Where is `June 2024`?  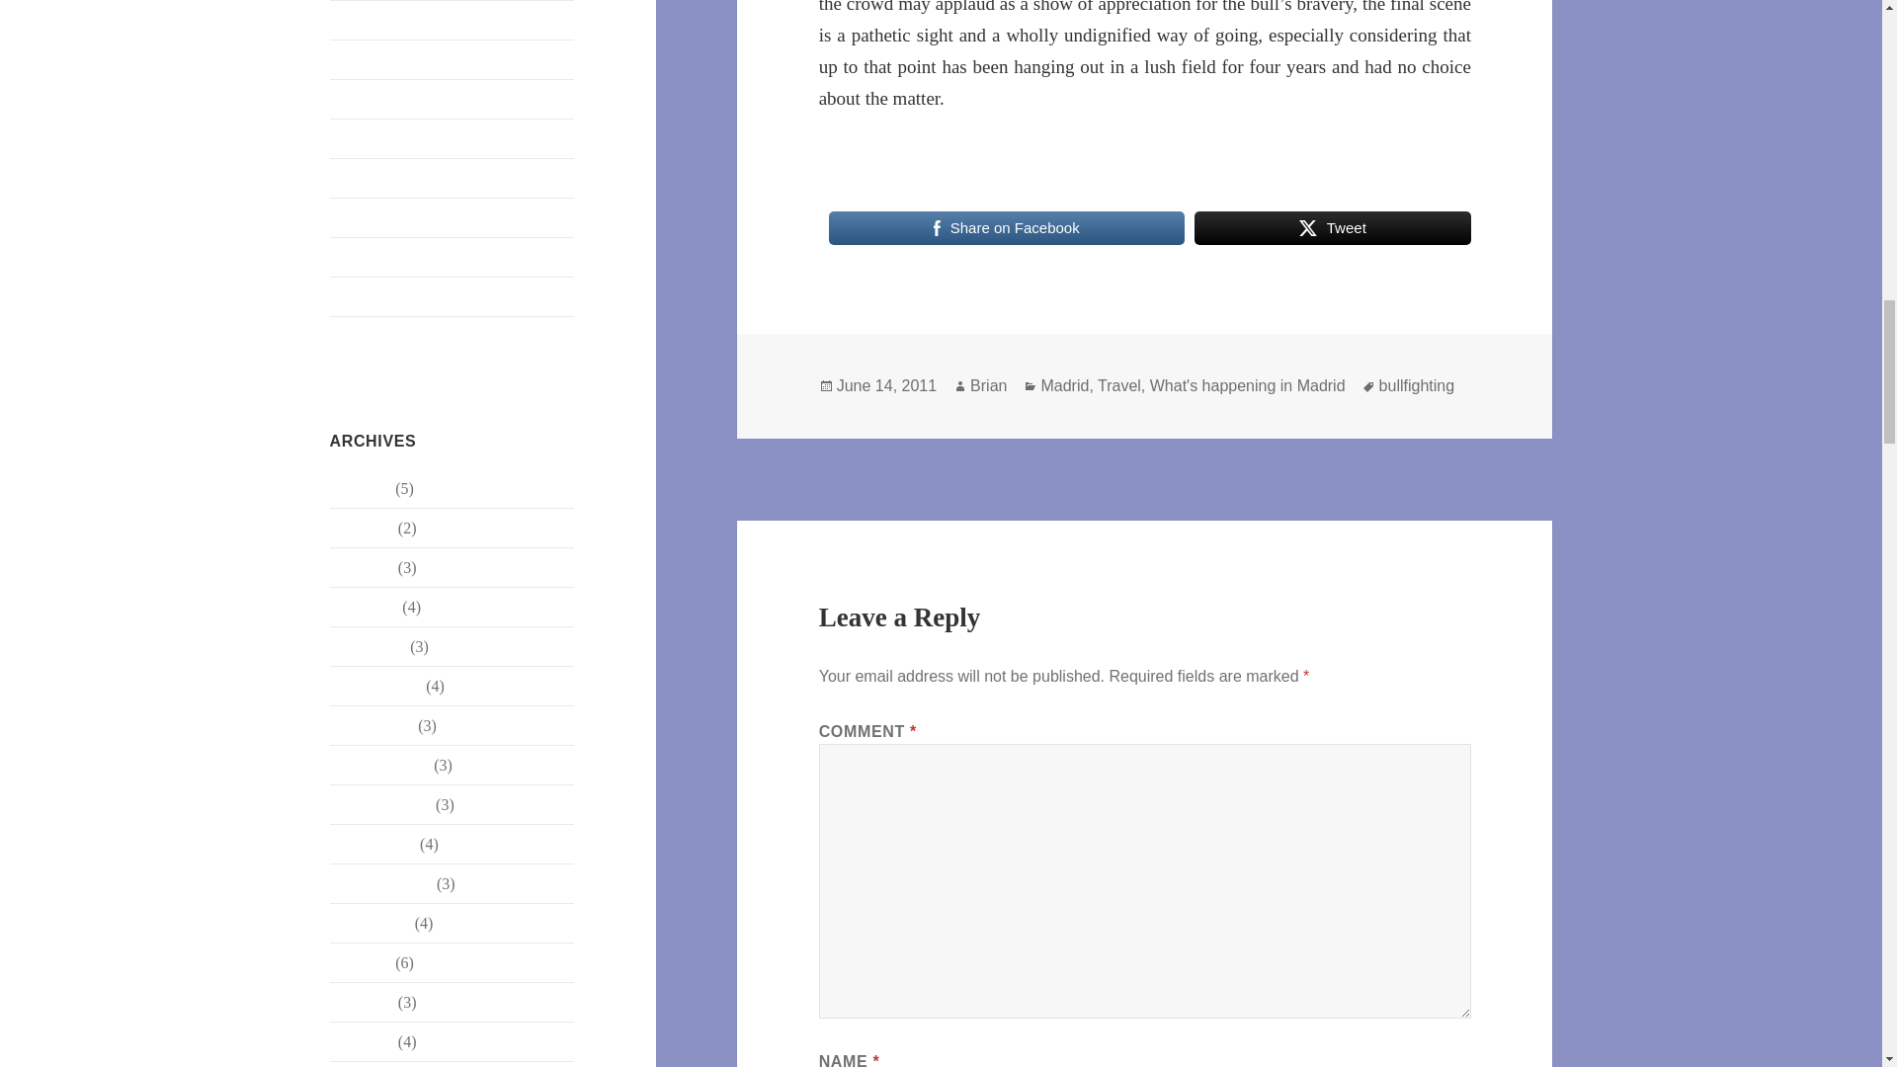 June 2024 is located at coordinates (362, 528).